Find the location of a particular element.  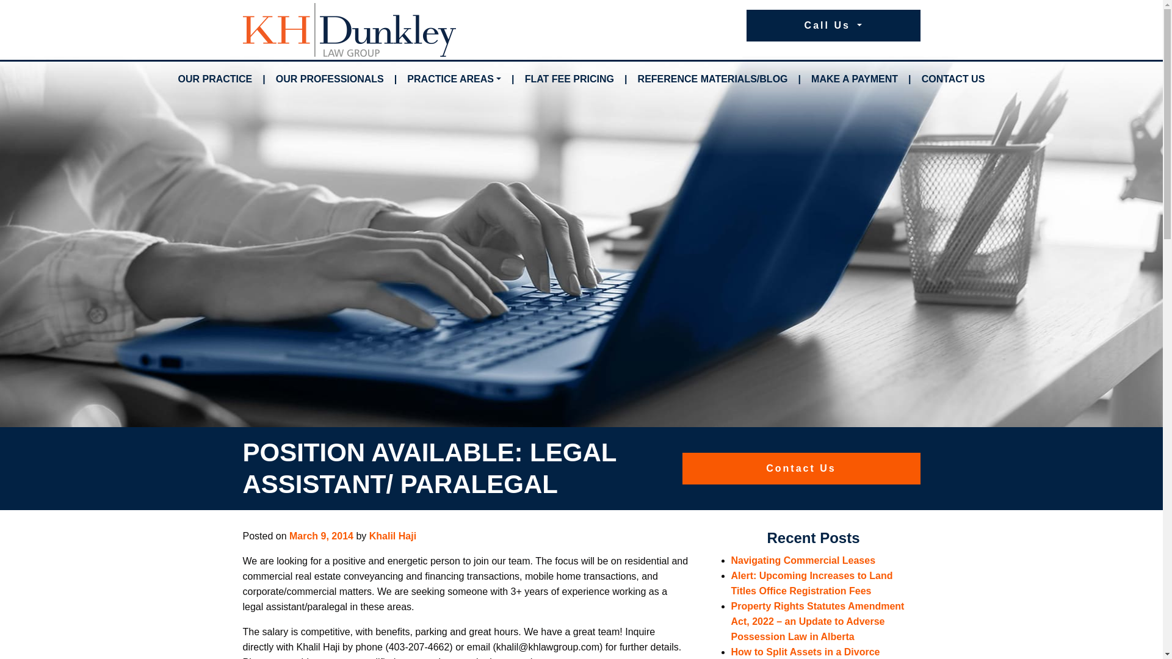

How to Split Assets in a Divorce is located at coordinates (806, 652).